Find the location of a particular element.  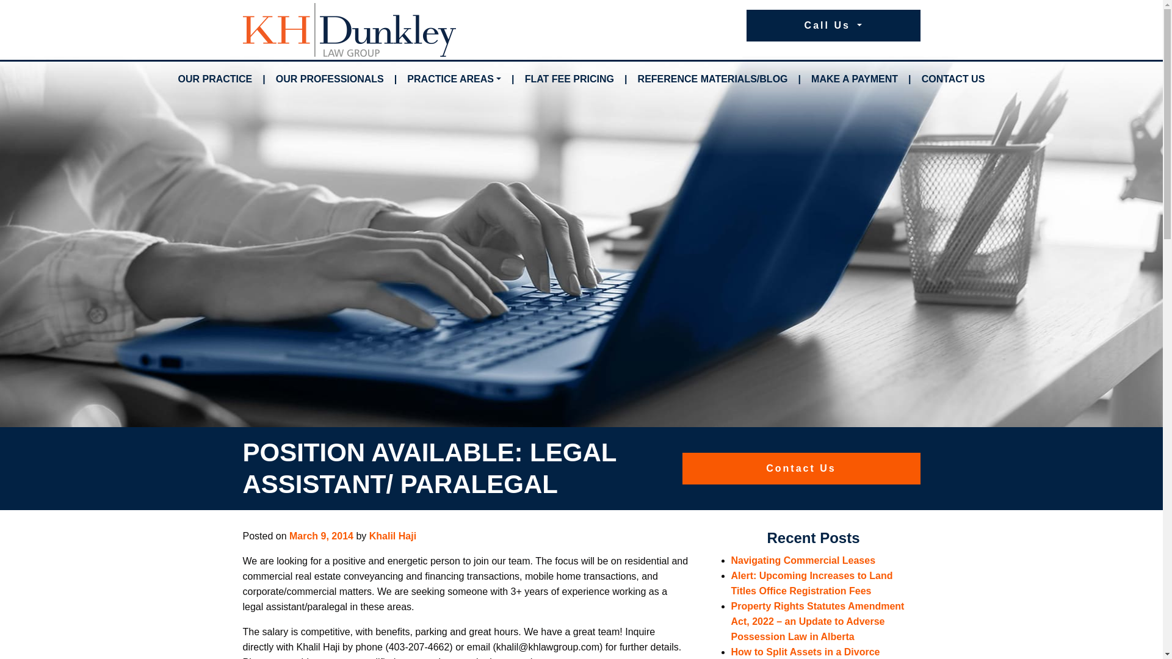

How to Split Assets in a Divorce is located at coordinates (806, 652).